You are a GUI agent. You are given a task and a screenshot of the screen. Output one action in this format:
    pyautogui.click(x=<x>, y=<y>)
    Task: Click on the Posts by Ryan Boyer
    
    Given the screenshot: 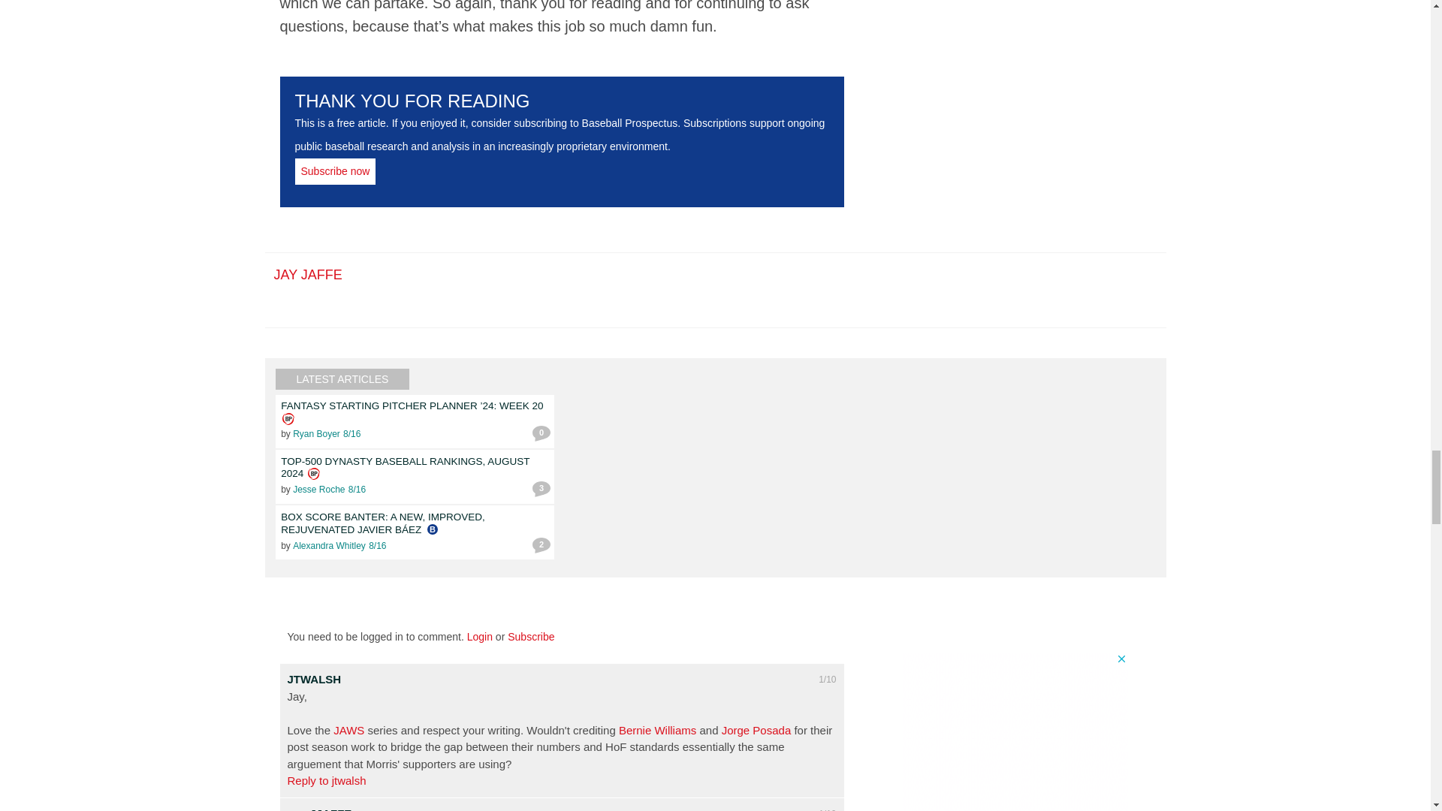 What is the action you would take?
    pyautogui.click(x=316, y=434)
    